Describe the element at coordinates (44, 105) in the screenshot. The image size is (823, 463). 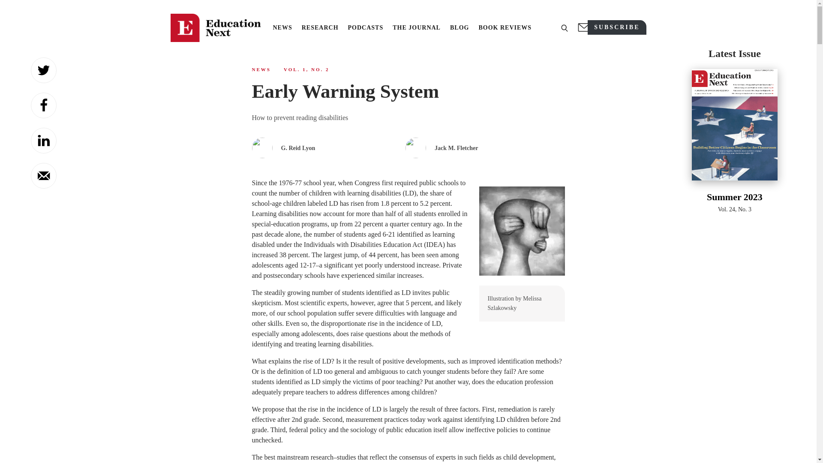
I see `Share on Facebook` at that location.